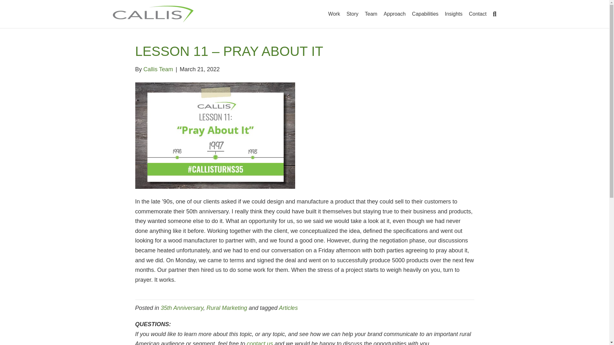 Image resolution: width=614 pixels, height=345 pixels. What do you see at coordinates (288, 308) in the screenshot?
I see `Articles` at bounding box center [288, 308].